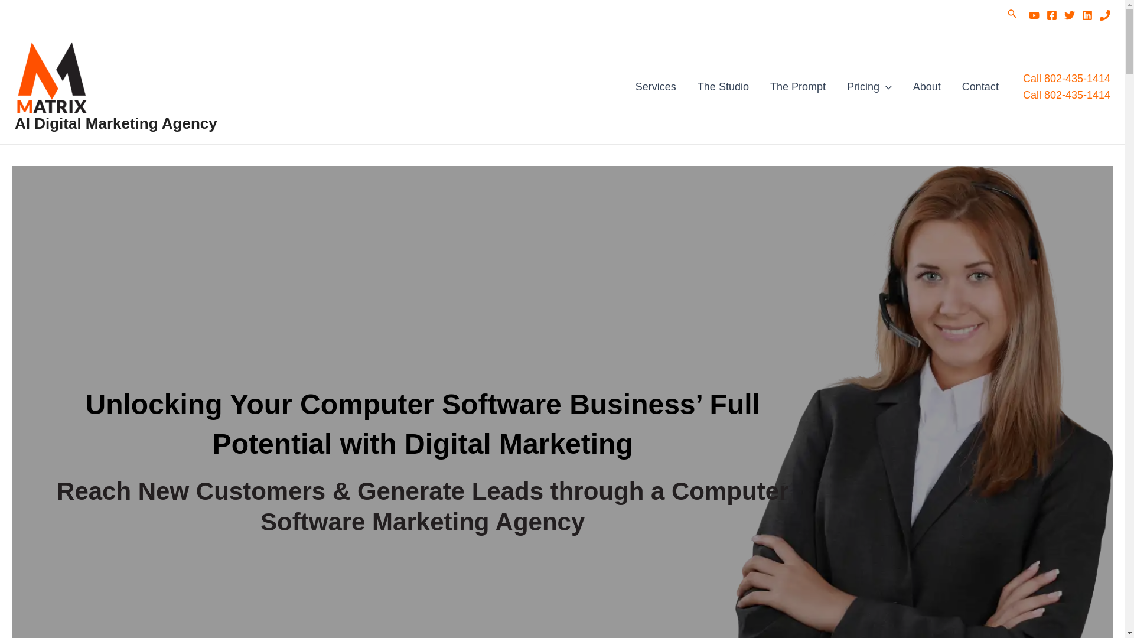  I want to click on About, so click(927, 86).